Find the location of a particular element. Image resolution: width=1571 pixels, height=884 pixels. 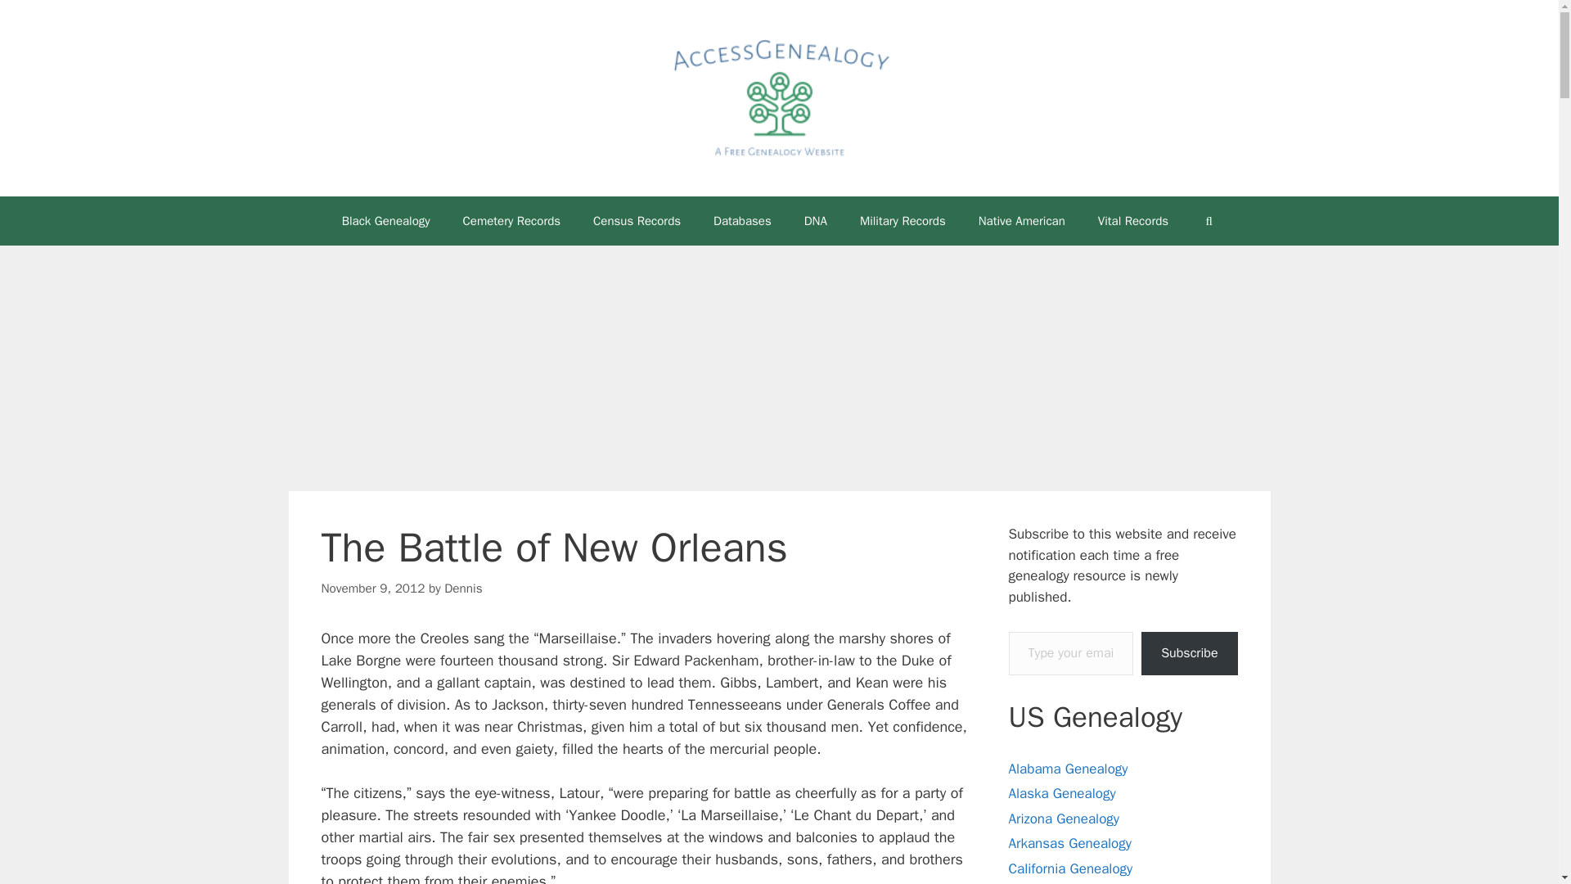

Black Genealogy is located at coordinates (385, 221).